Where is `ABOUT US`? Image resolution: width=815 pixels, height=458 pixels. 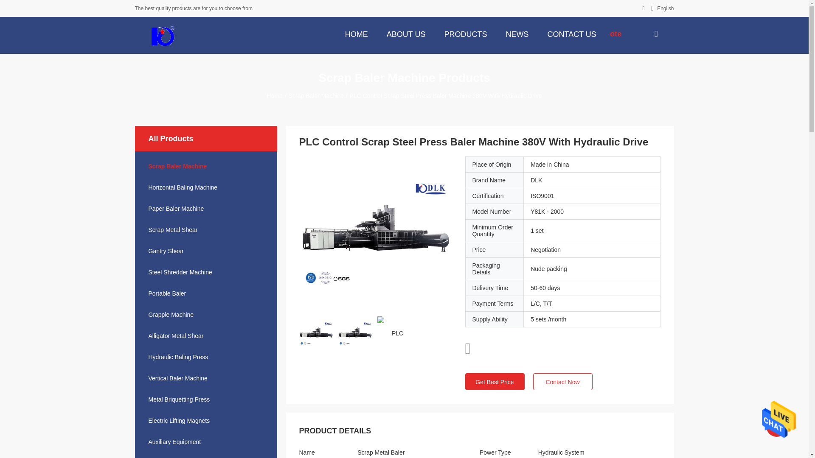 ABOUT US is located at coordinates (406, 34).